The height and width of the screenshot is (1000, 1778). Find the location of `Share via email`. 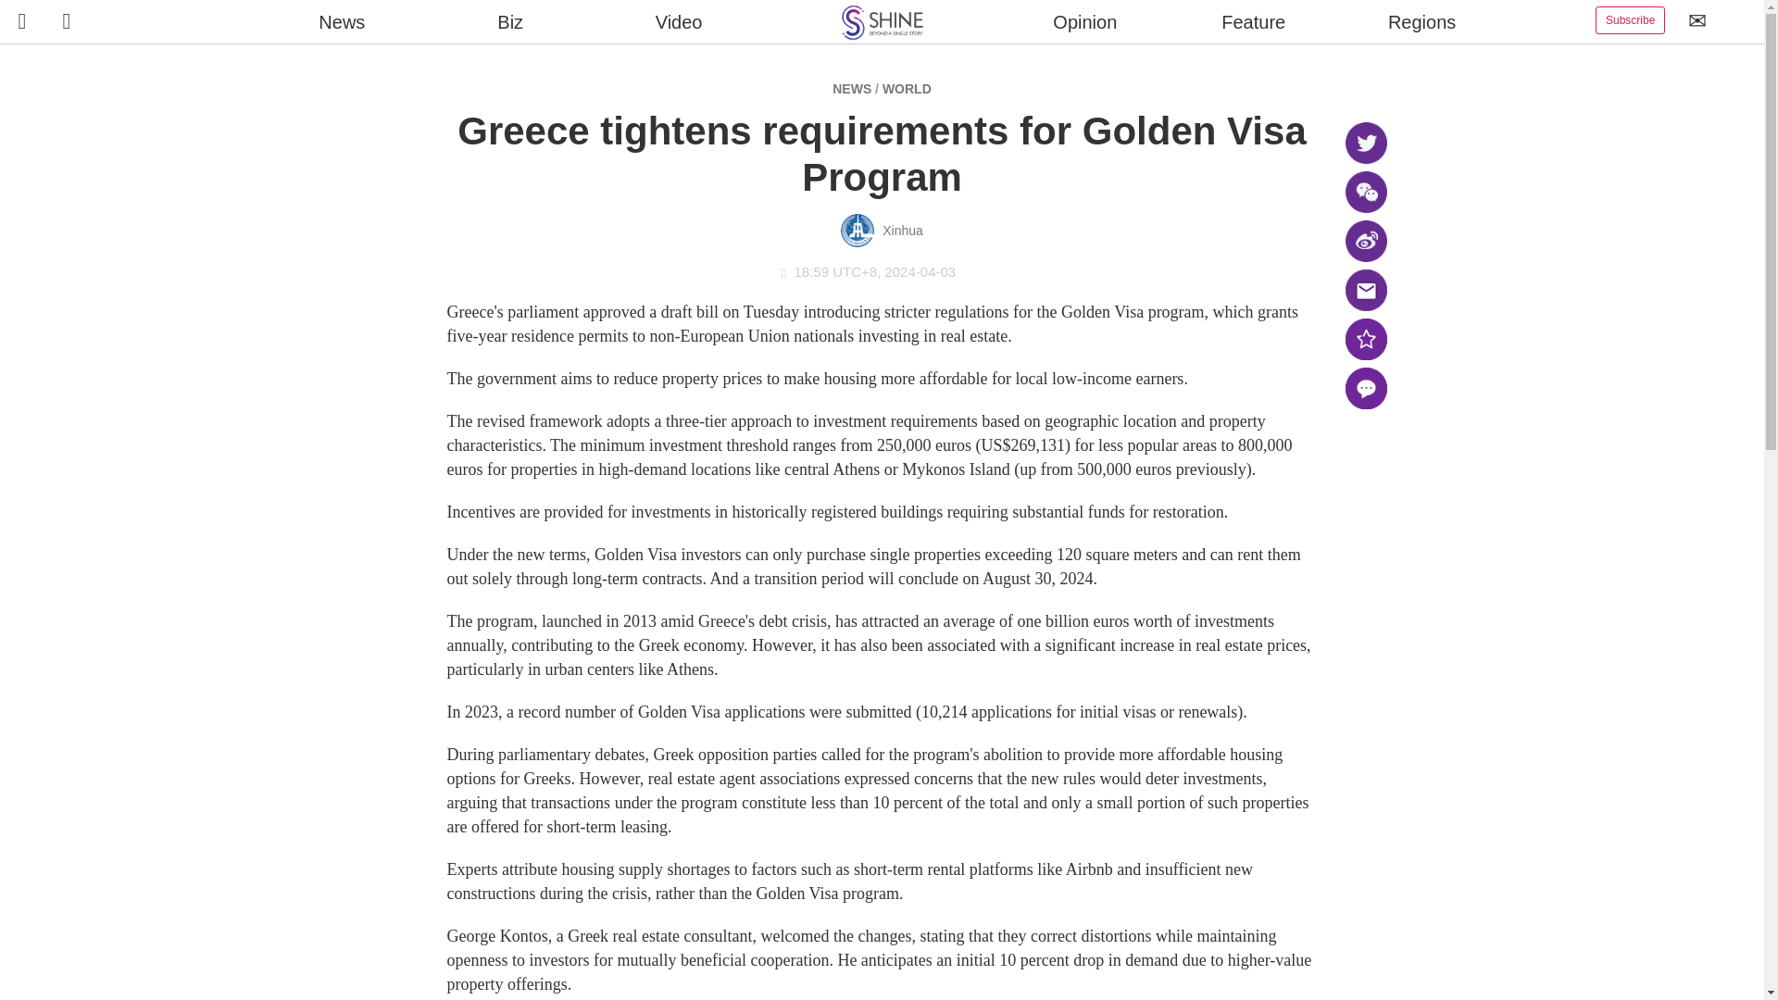

Share via email is located at coordinates (1365, 289).